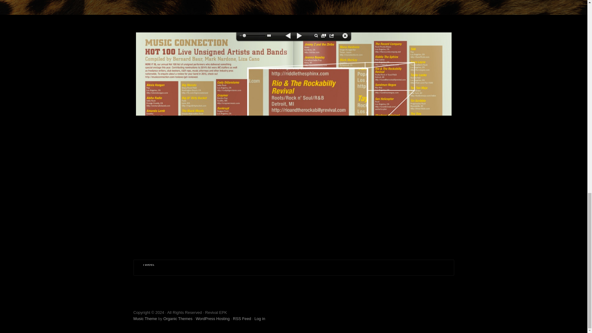 Image resolution: width=592 pixels, height=333 pixels. What do you see at coordinates (148, 264) in the screenshot?
I see `Tweet` at bounding box center [148, 264].